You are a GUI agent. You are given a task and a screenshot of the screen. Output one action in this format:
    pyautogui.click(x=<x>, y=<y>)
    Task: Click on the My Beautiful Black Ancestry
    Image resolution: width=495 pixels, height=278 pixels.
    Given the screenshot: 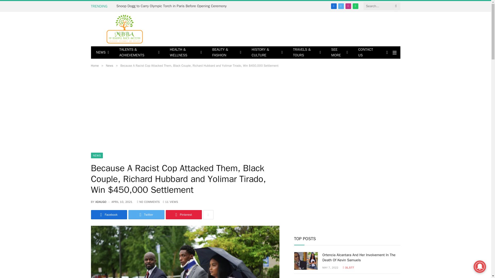 What is the action you would take?
    pyautogui.click(x=125, y=29)
    